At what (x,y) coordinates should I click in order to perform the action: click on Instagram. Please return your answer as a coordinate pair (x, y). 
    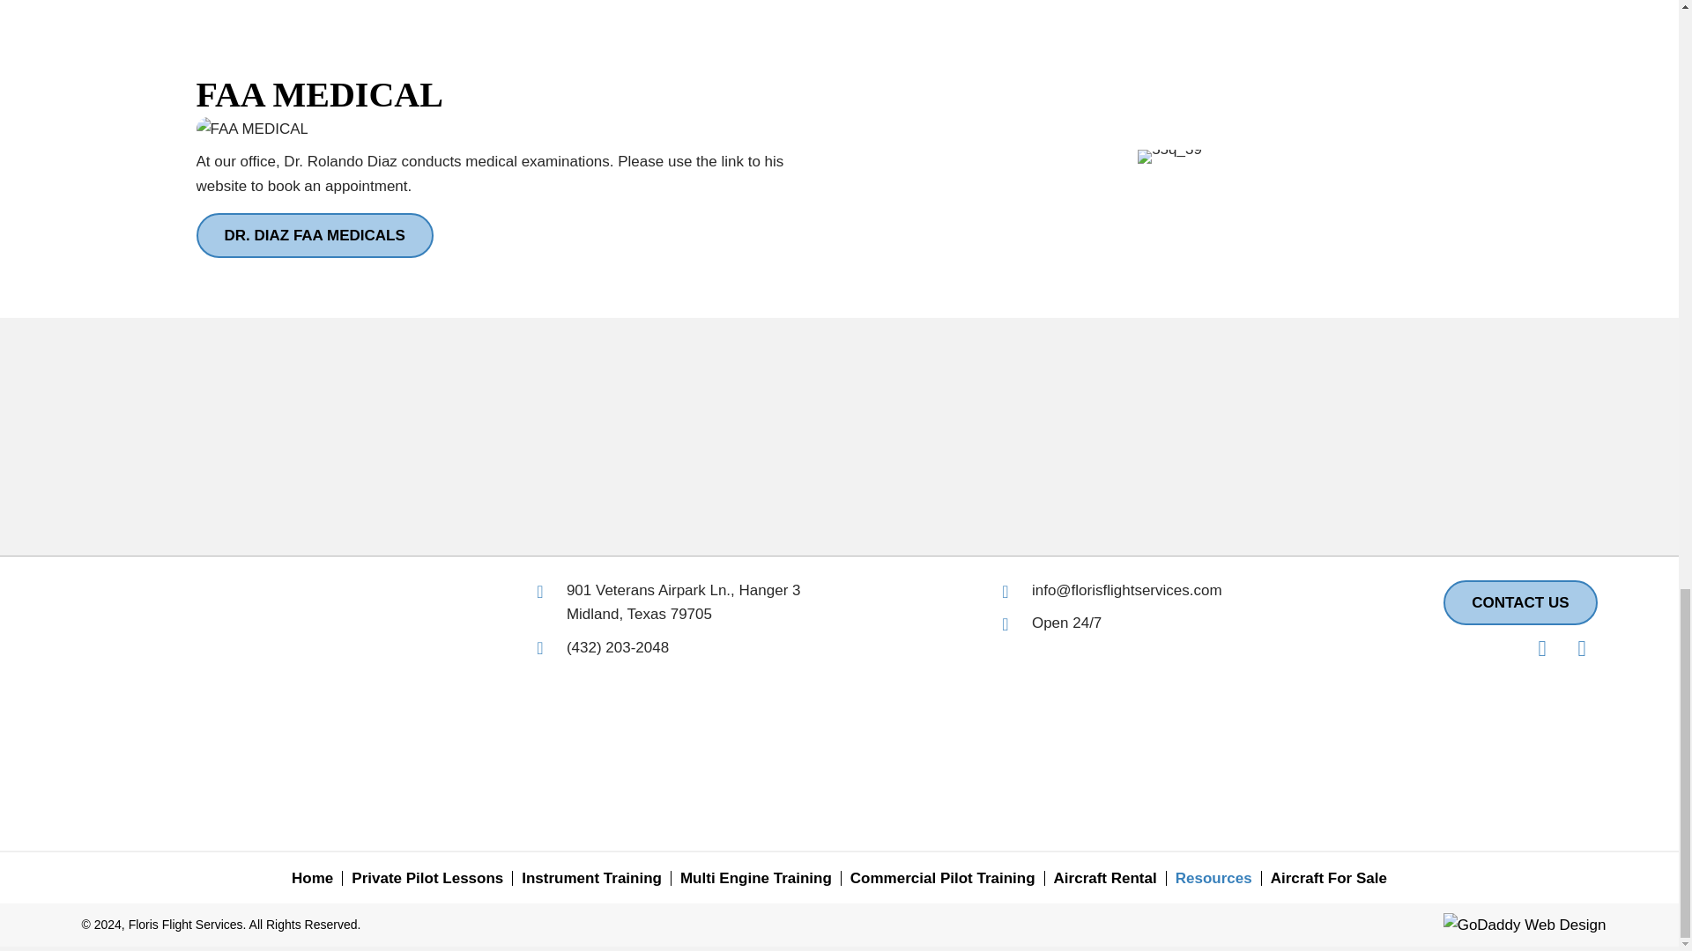
    Looking at the image, I should click on (1581, 648).